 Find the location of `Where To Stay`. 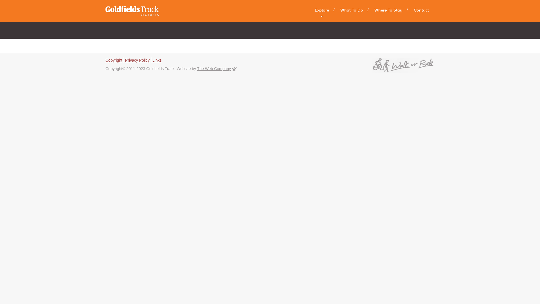

Where To Stay is located at coordinates (388, 10).